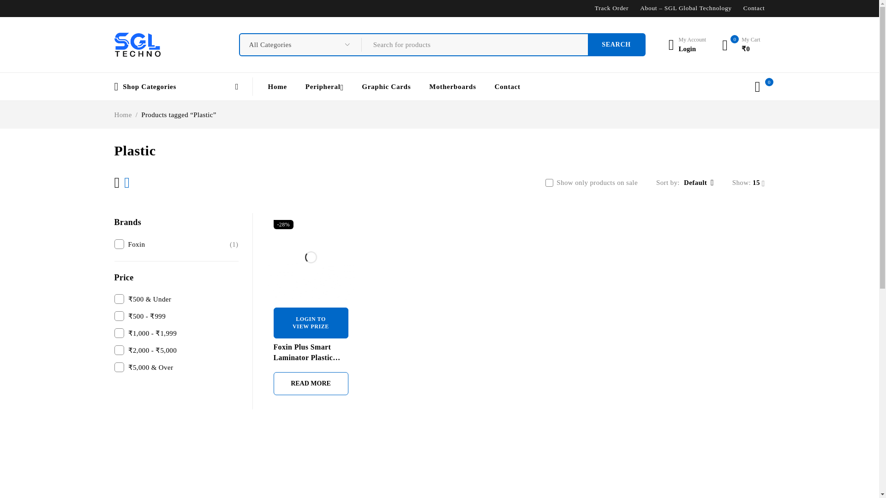 Image resolution: width=886 pixels, height=498 pixels. What do you see at coordinates (687, 44) in the screenshot?
I see `Search` at bounding box center [687, 44].